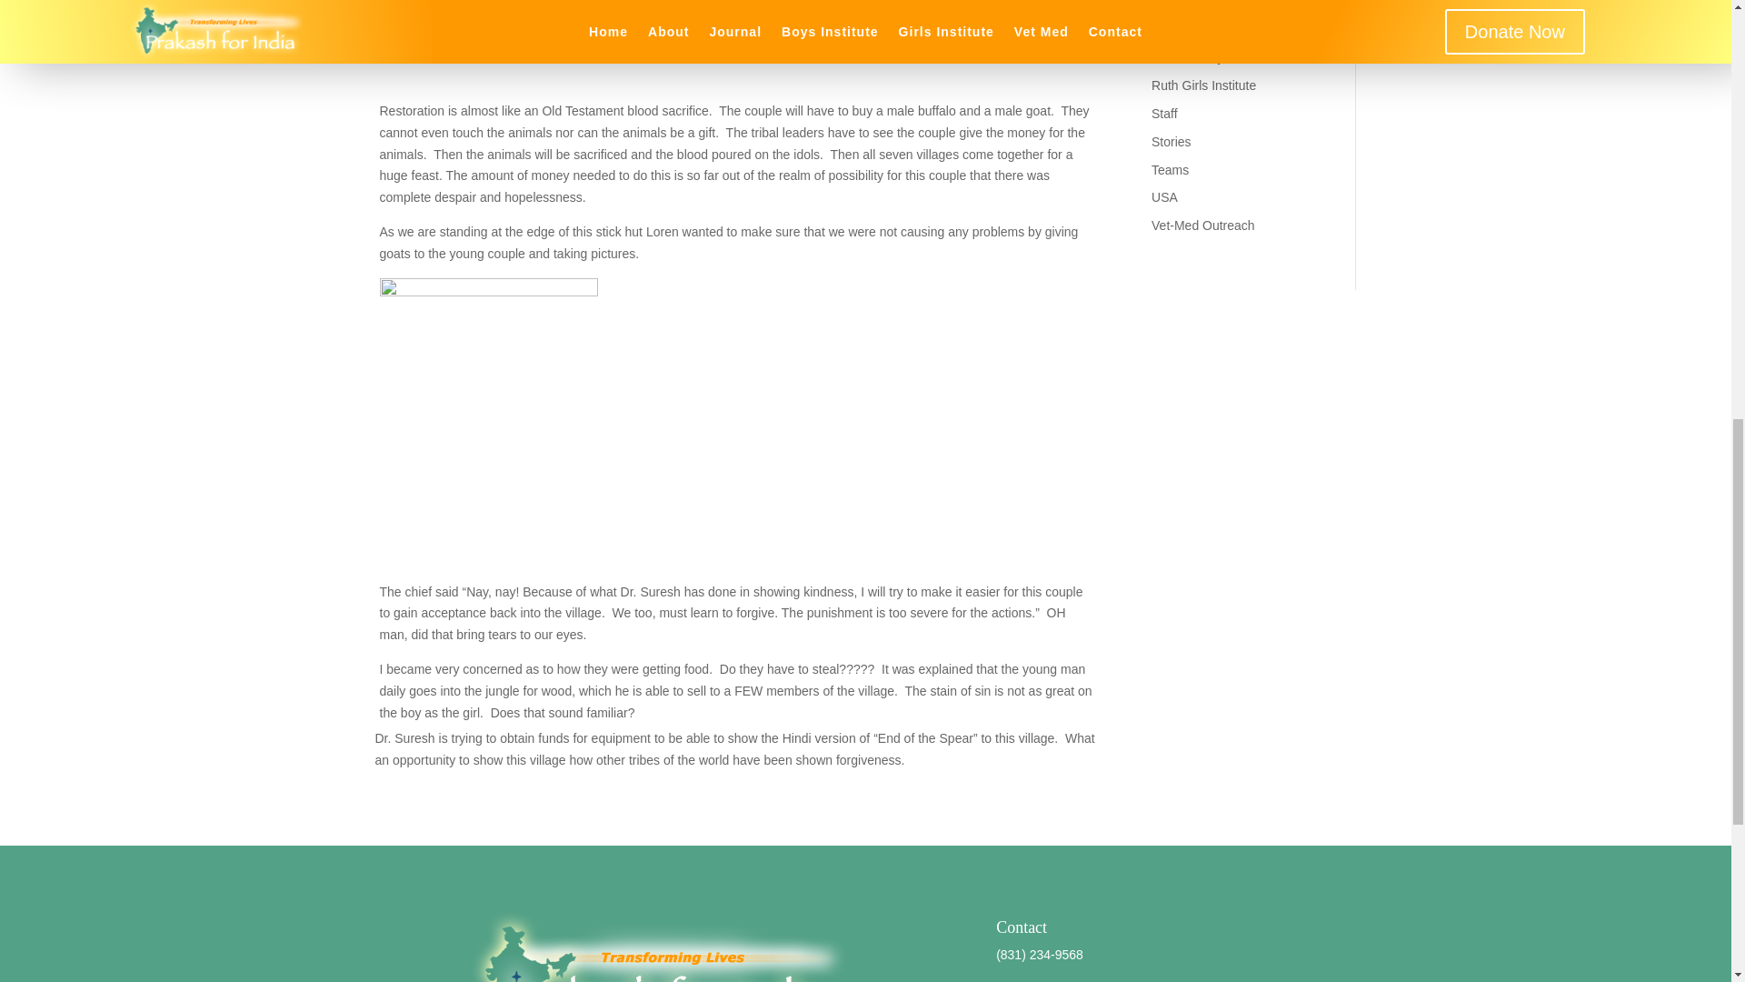 The height and width of the screenshot is (982, 1745). What do you see at coordinates (1165, 113) in the screenshot?
I see `Staff` at bounding box center [1165, 113].